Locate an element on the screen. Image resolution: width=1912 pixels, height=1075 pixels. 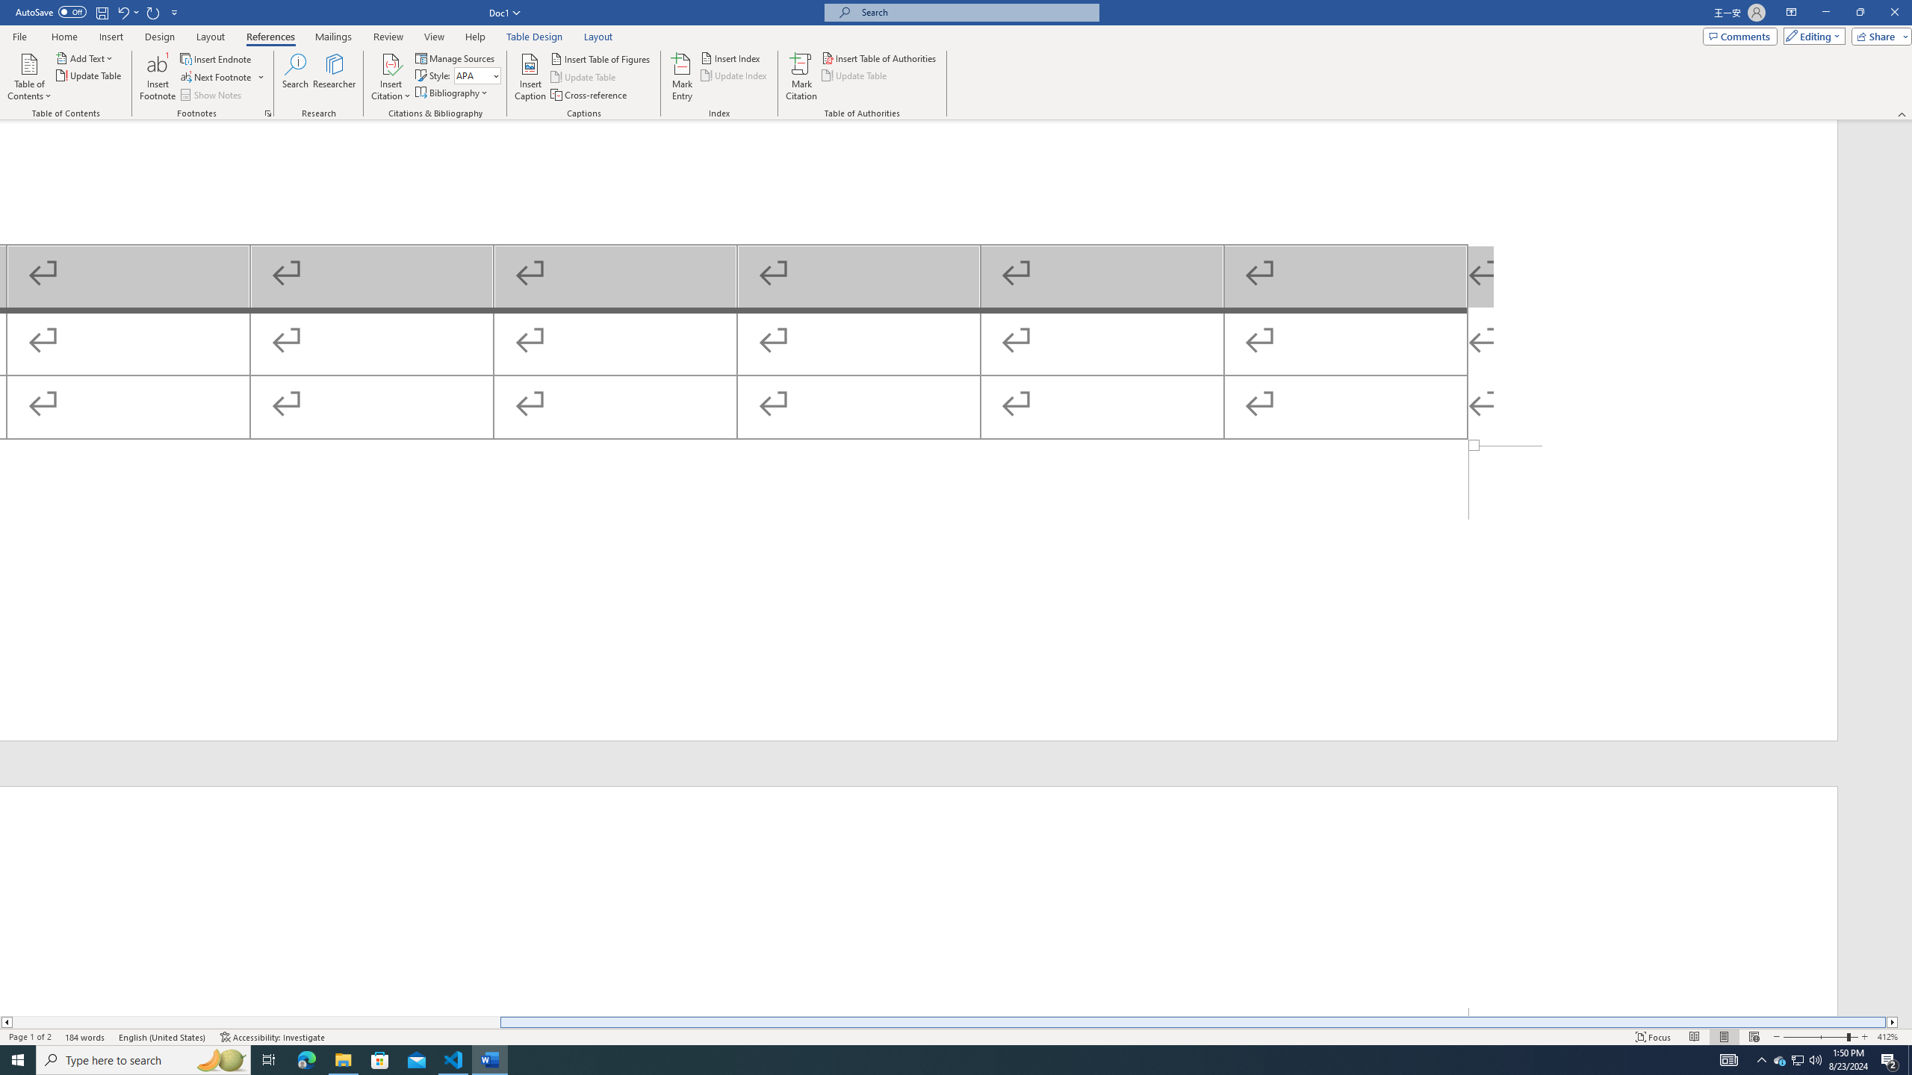
Style is located at coordinates (478, 75).